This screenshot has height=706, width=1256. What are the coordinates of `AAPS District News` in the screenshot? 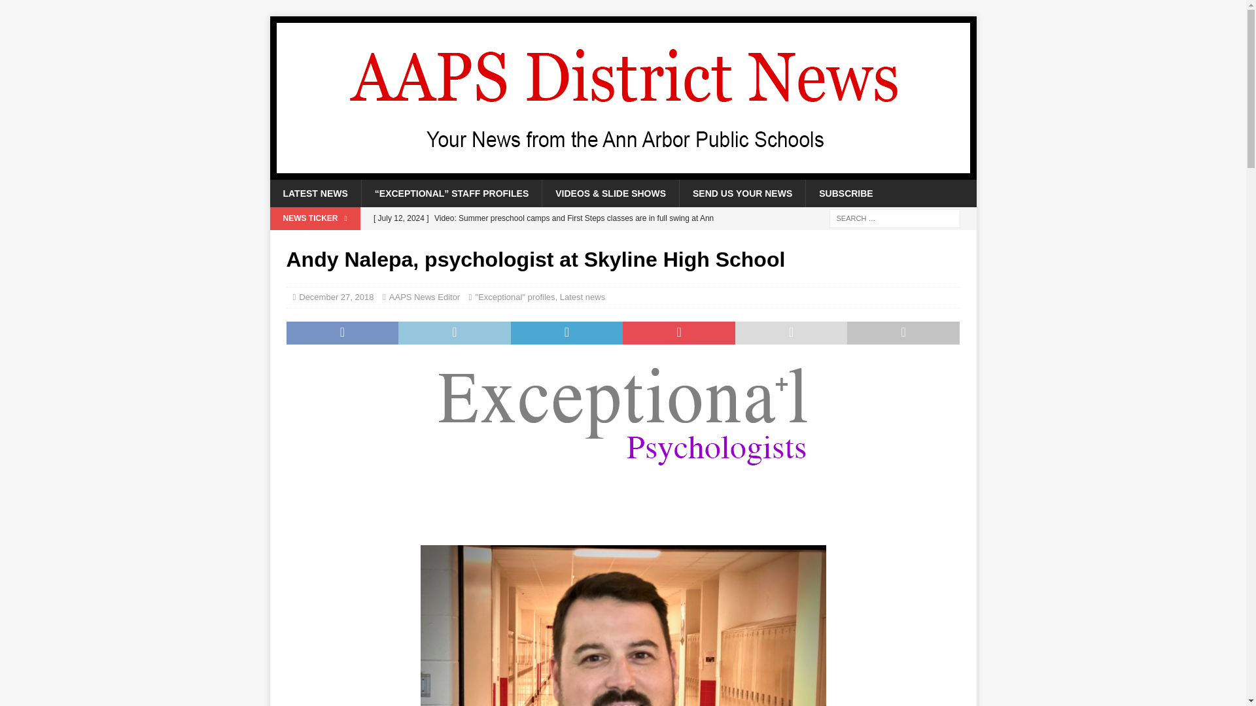 It's located at (623, 173).